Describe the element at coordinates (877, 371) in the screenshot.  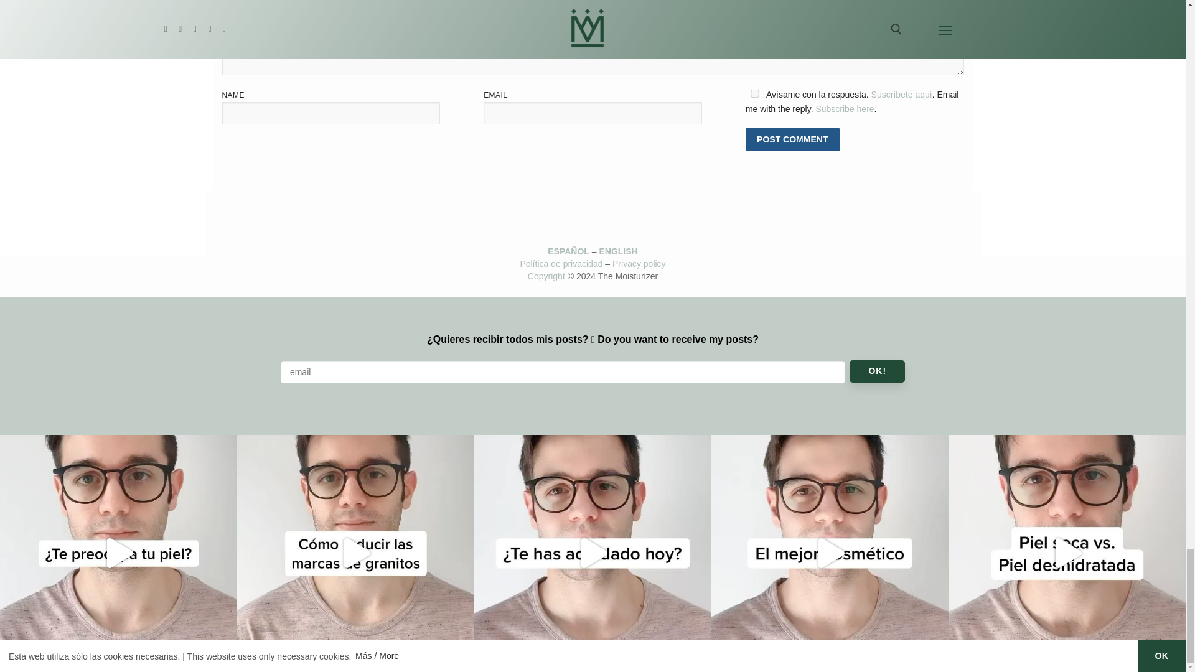
I see `OK!` at that location.